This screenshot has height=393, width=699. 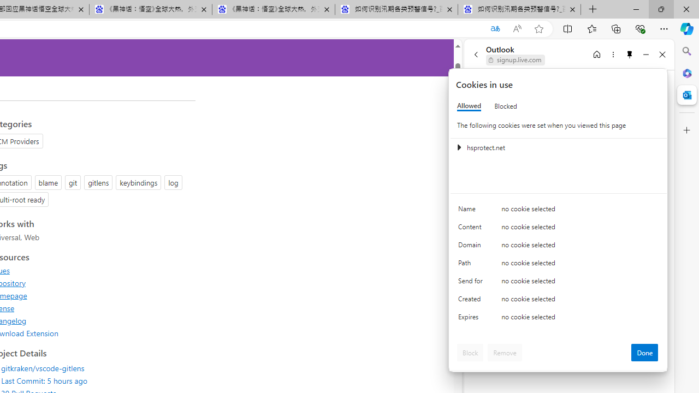 What do you see at coordinates (559, 211) in the screenshot?
I see `Class: c0153 c0157 c0154` at bounding box center [559, 211].